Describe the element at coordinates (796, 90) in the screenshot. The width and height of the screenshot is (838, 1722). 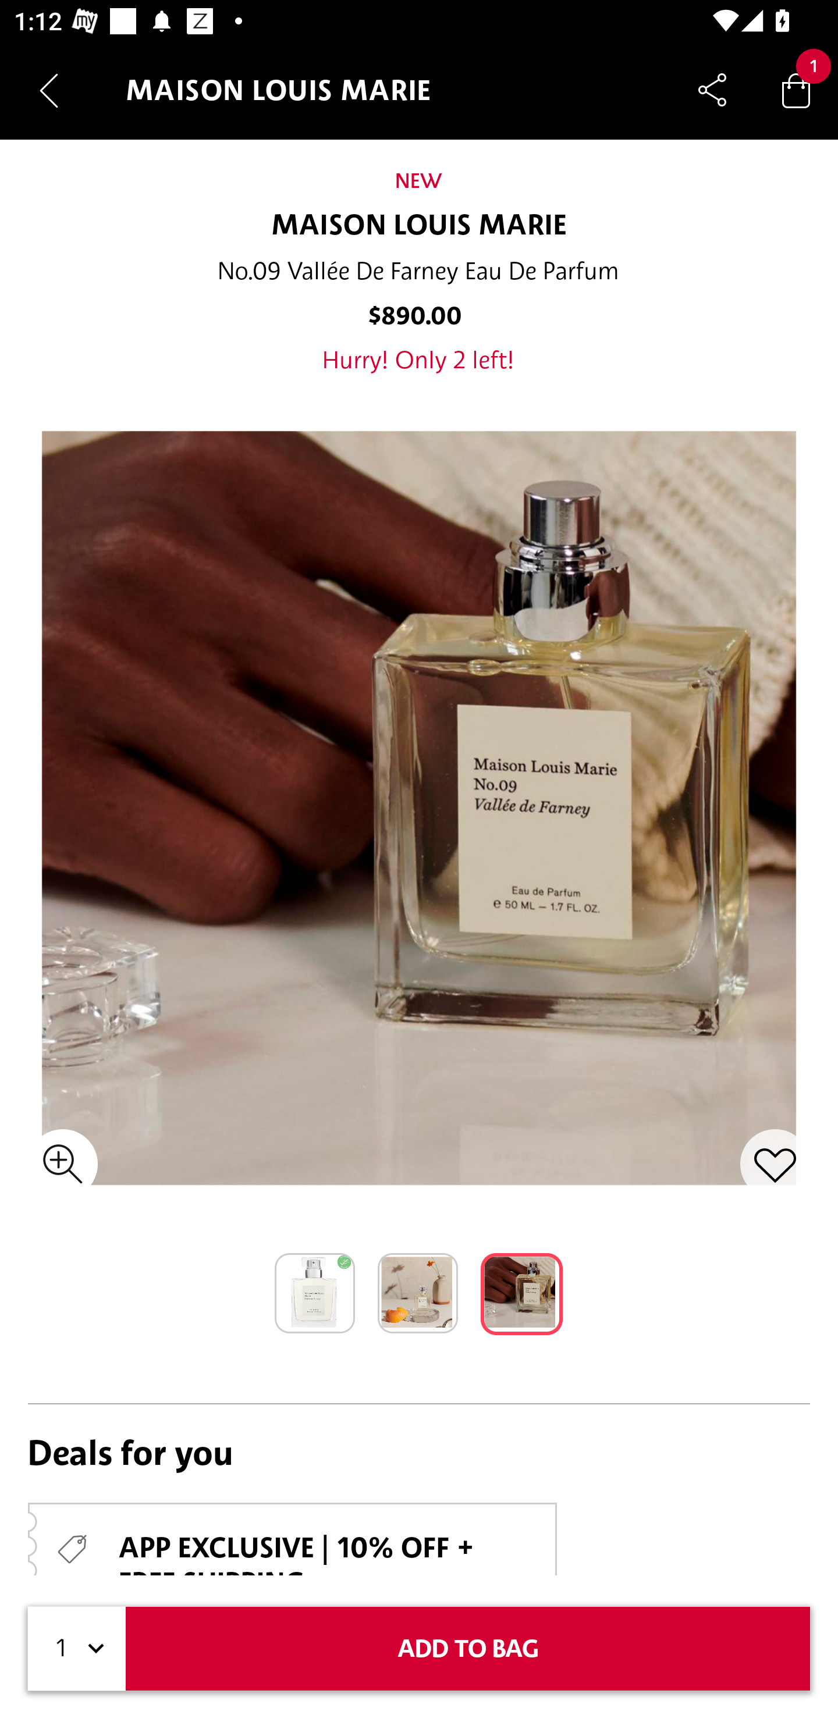
I see `Bag` at that location.